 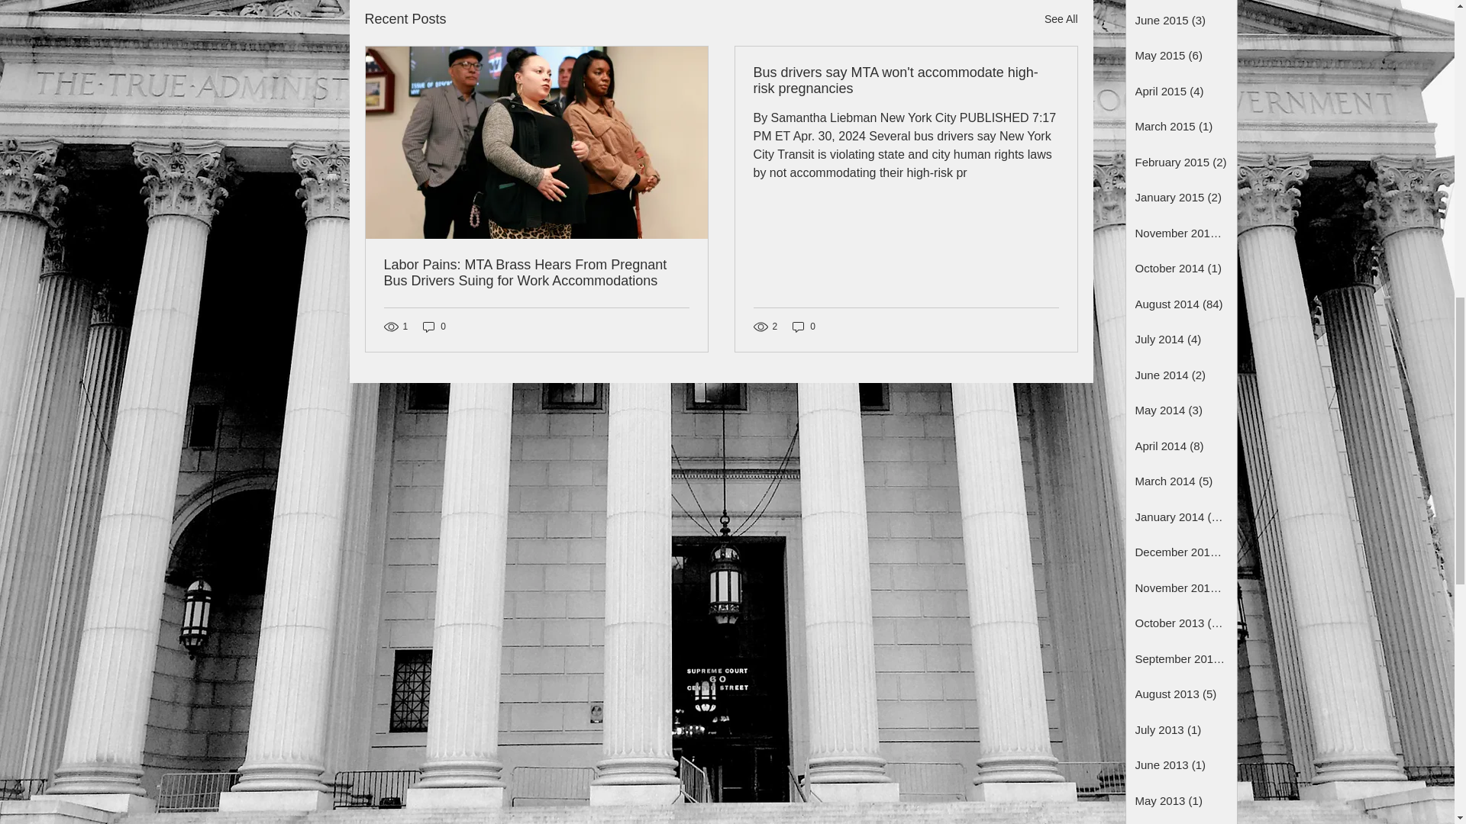 I want to click on See All, so click(x=1061, y=18).